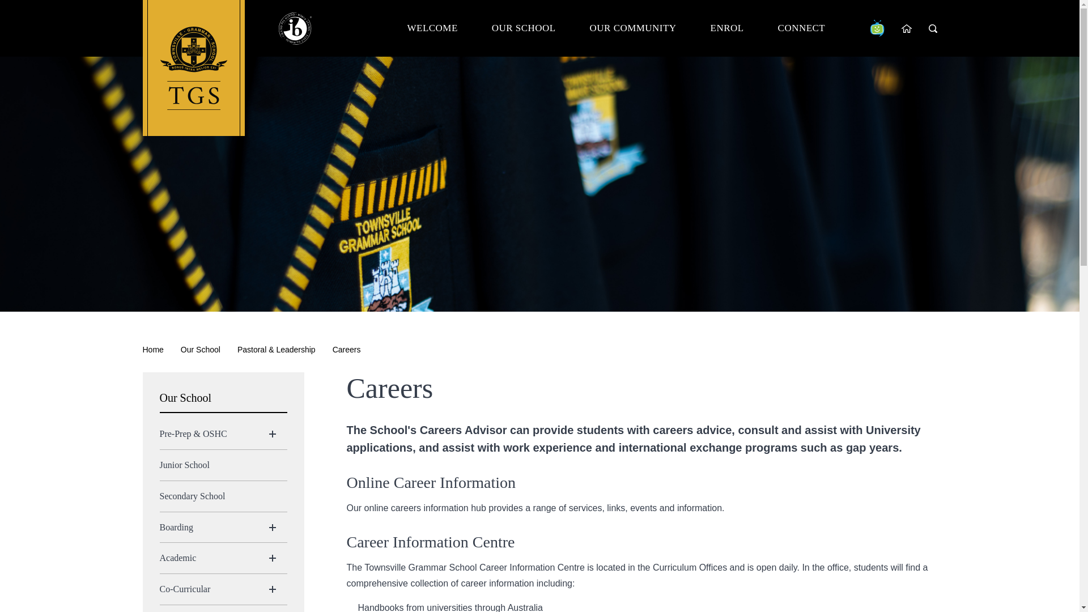  Describe the element at coordinates (432, 28) in the screenshot. I see `WELCOME` at that location.